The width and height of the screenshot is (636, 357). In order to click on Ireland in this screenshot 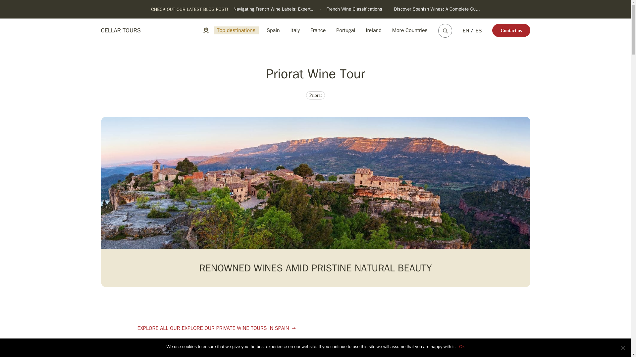, I will do `click(374, 30)`.